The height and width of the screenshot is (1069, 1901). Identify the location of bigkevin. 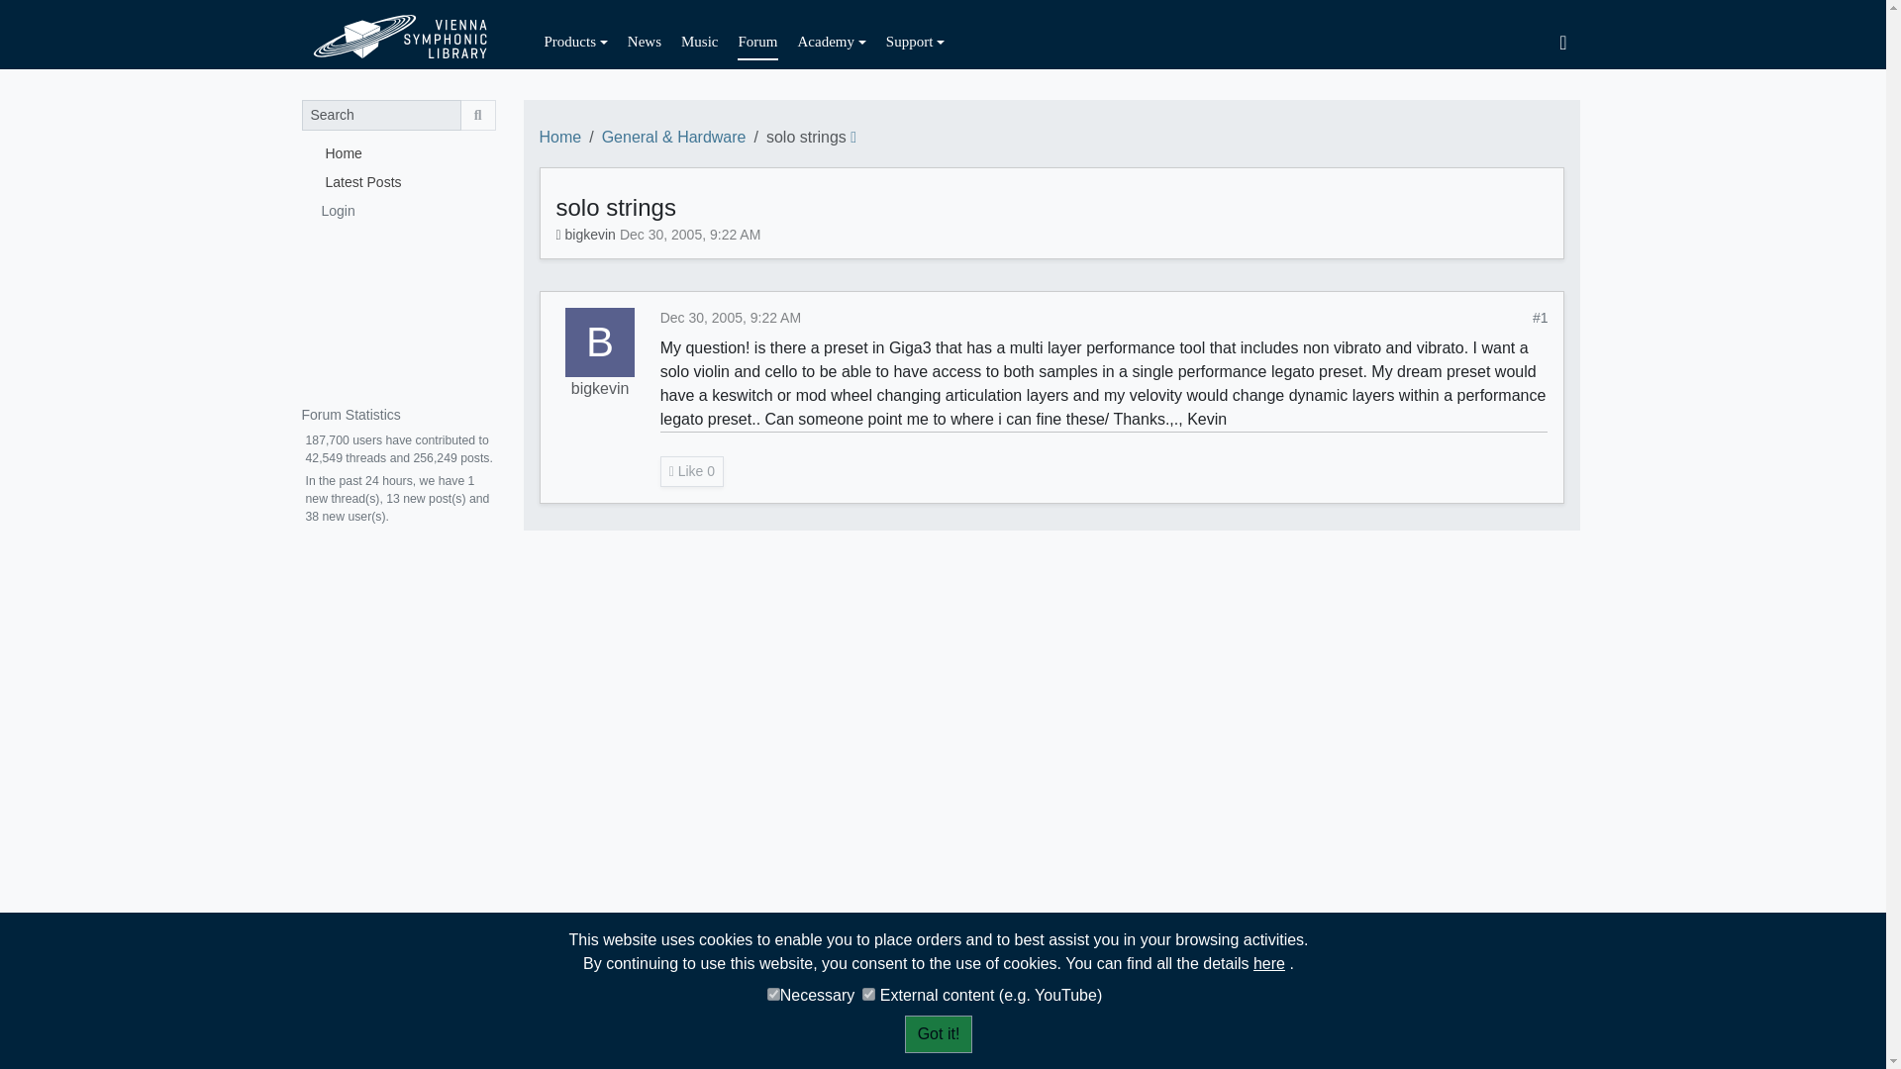
(590, 234).